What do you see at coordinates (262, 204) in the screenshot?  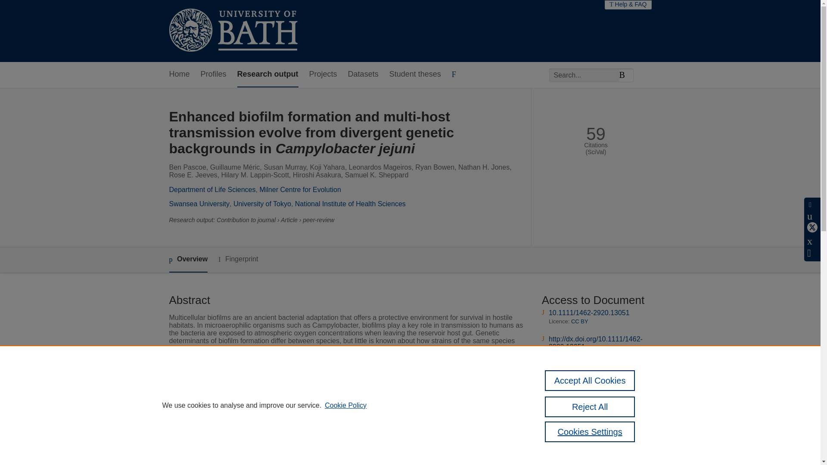 I see `University of Tokyo` at bounding box center [262, 204].